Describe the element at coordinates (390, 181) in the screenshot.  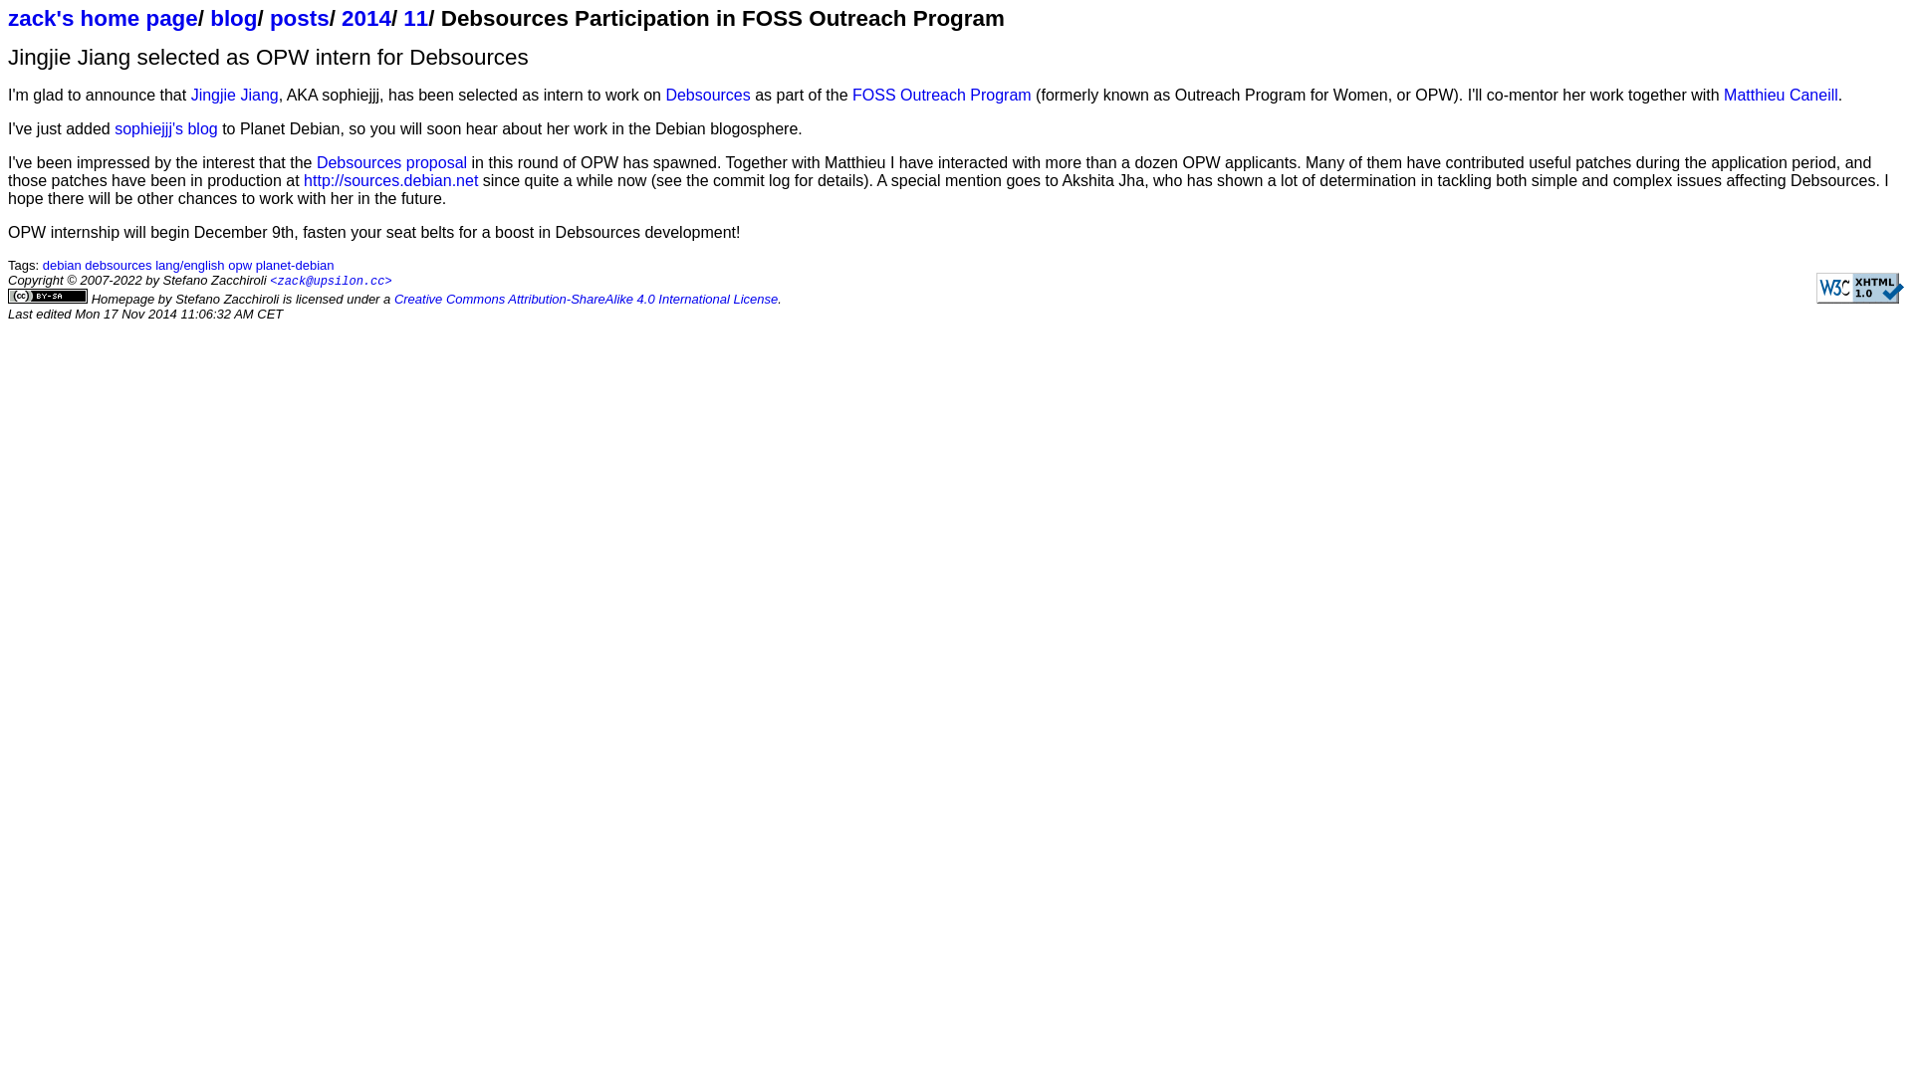
I see `http://sources.debian.net` at that location.